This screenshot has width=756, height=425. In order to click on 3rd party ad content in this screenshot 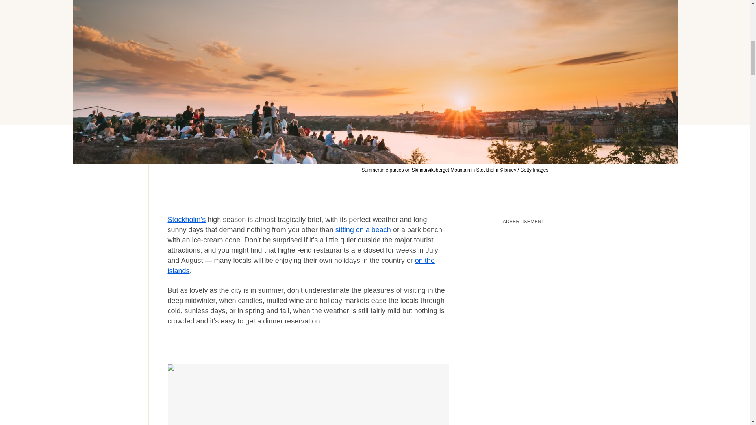, I will do `click(524, 278)`.